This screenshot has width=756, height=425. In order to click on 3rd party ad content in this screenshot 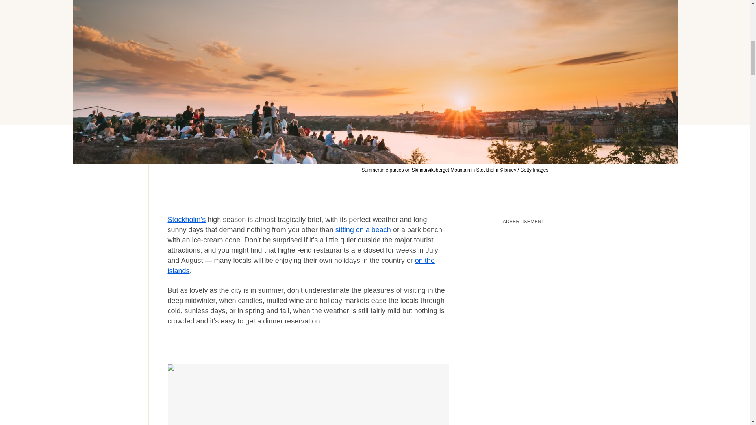, I will do `click(524, 278)`.